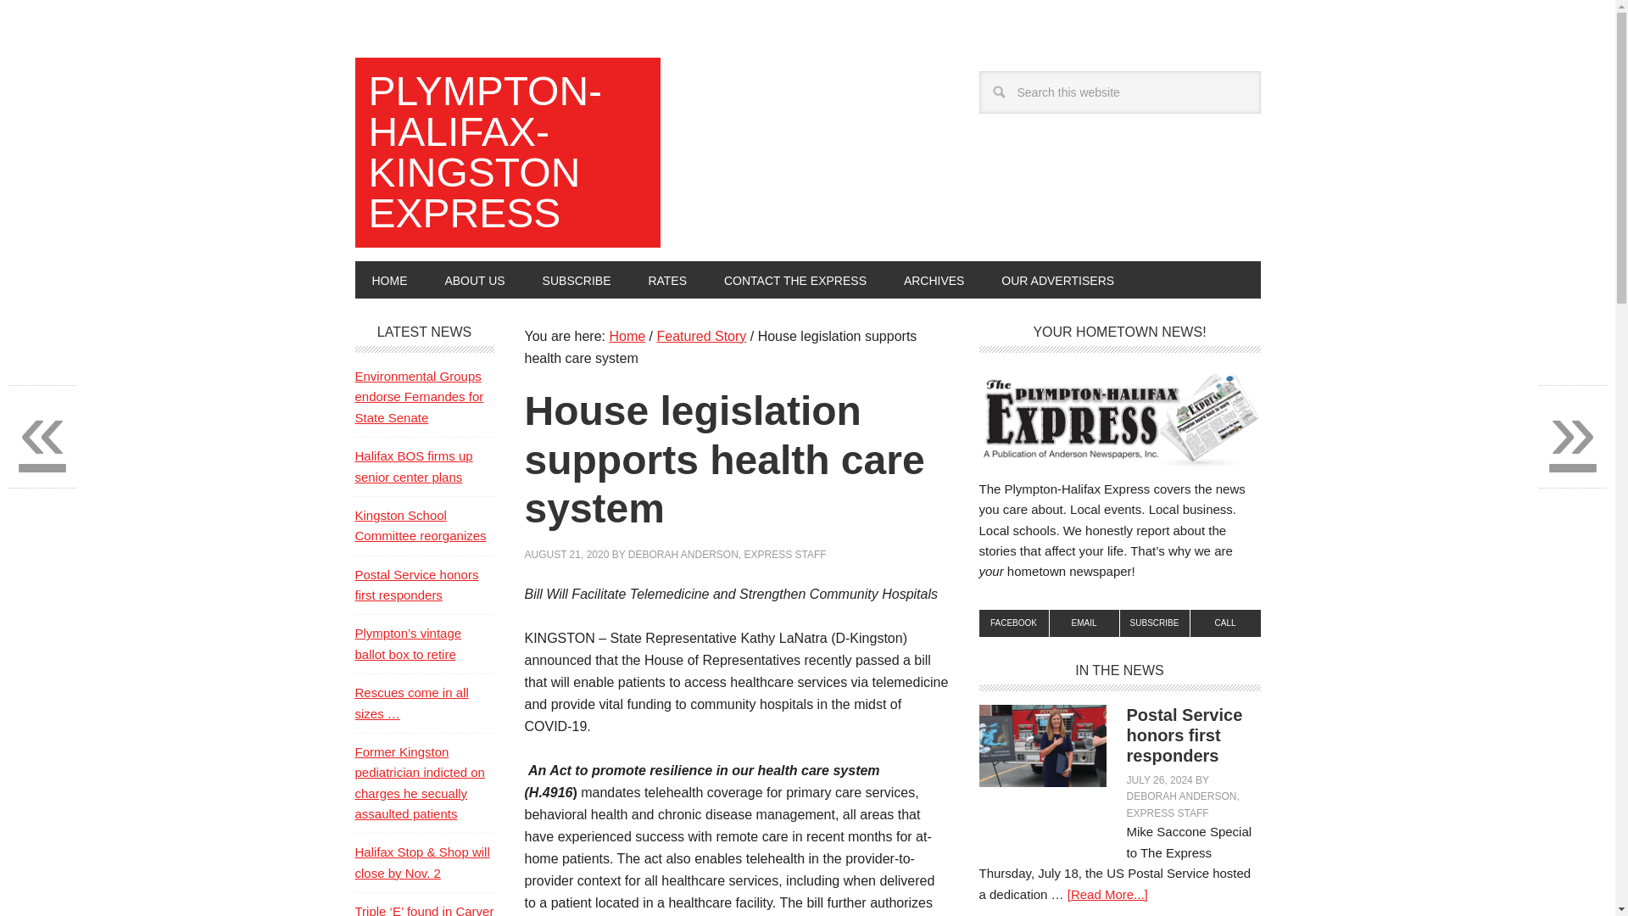 This screenshot has width=1628, height=916. I want to click on ARCHIVES, so click(934, 280).